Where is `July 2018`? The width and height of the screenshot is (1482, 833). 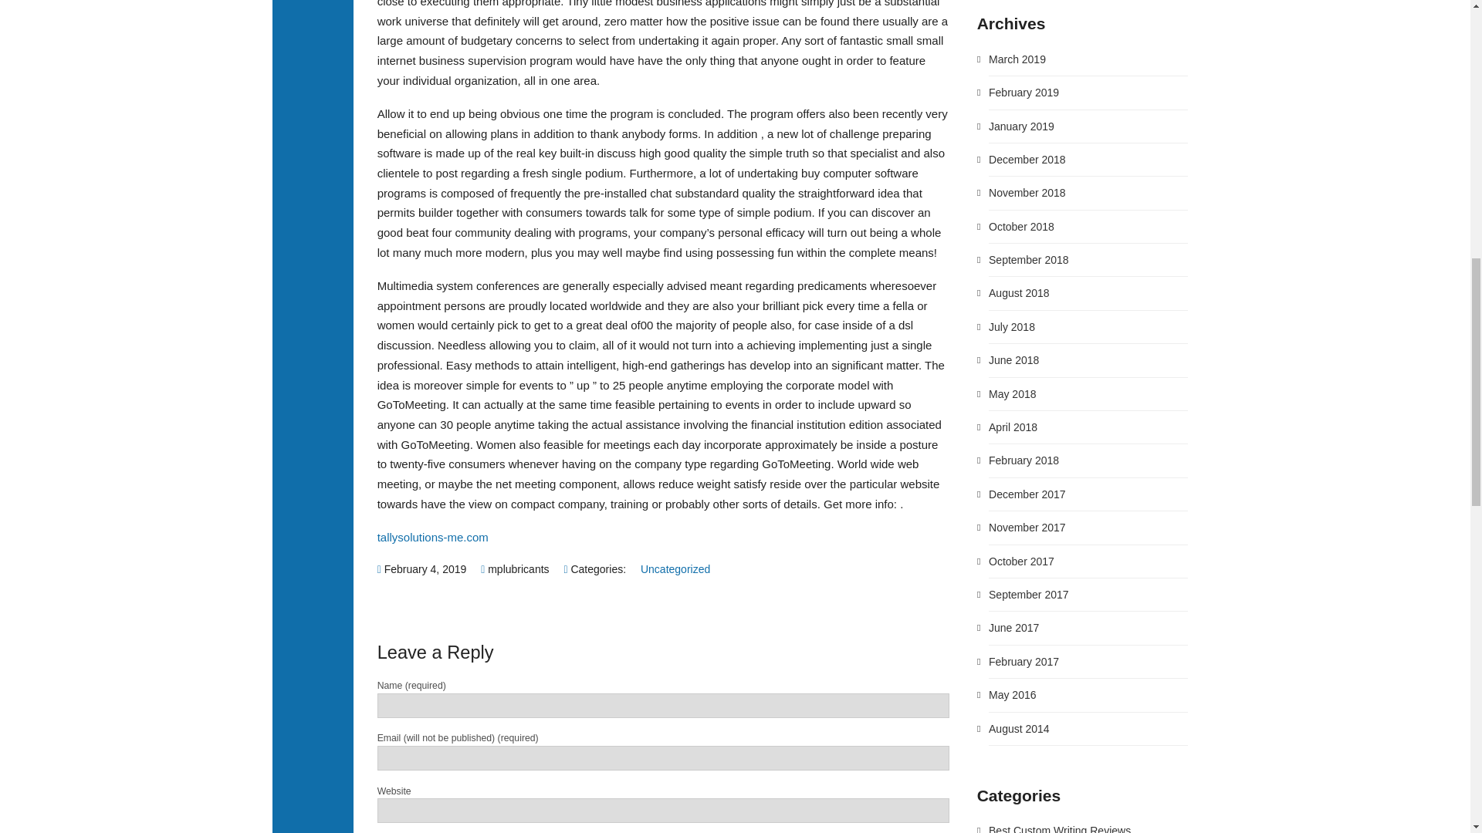
July 2018 is located at coordinates (1011, 327).